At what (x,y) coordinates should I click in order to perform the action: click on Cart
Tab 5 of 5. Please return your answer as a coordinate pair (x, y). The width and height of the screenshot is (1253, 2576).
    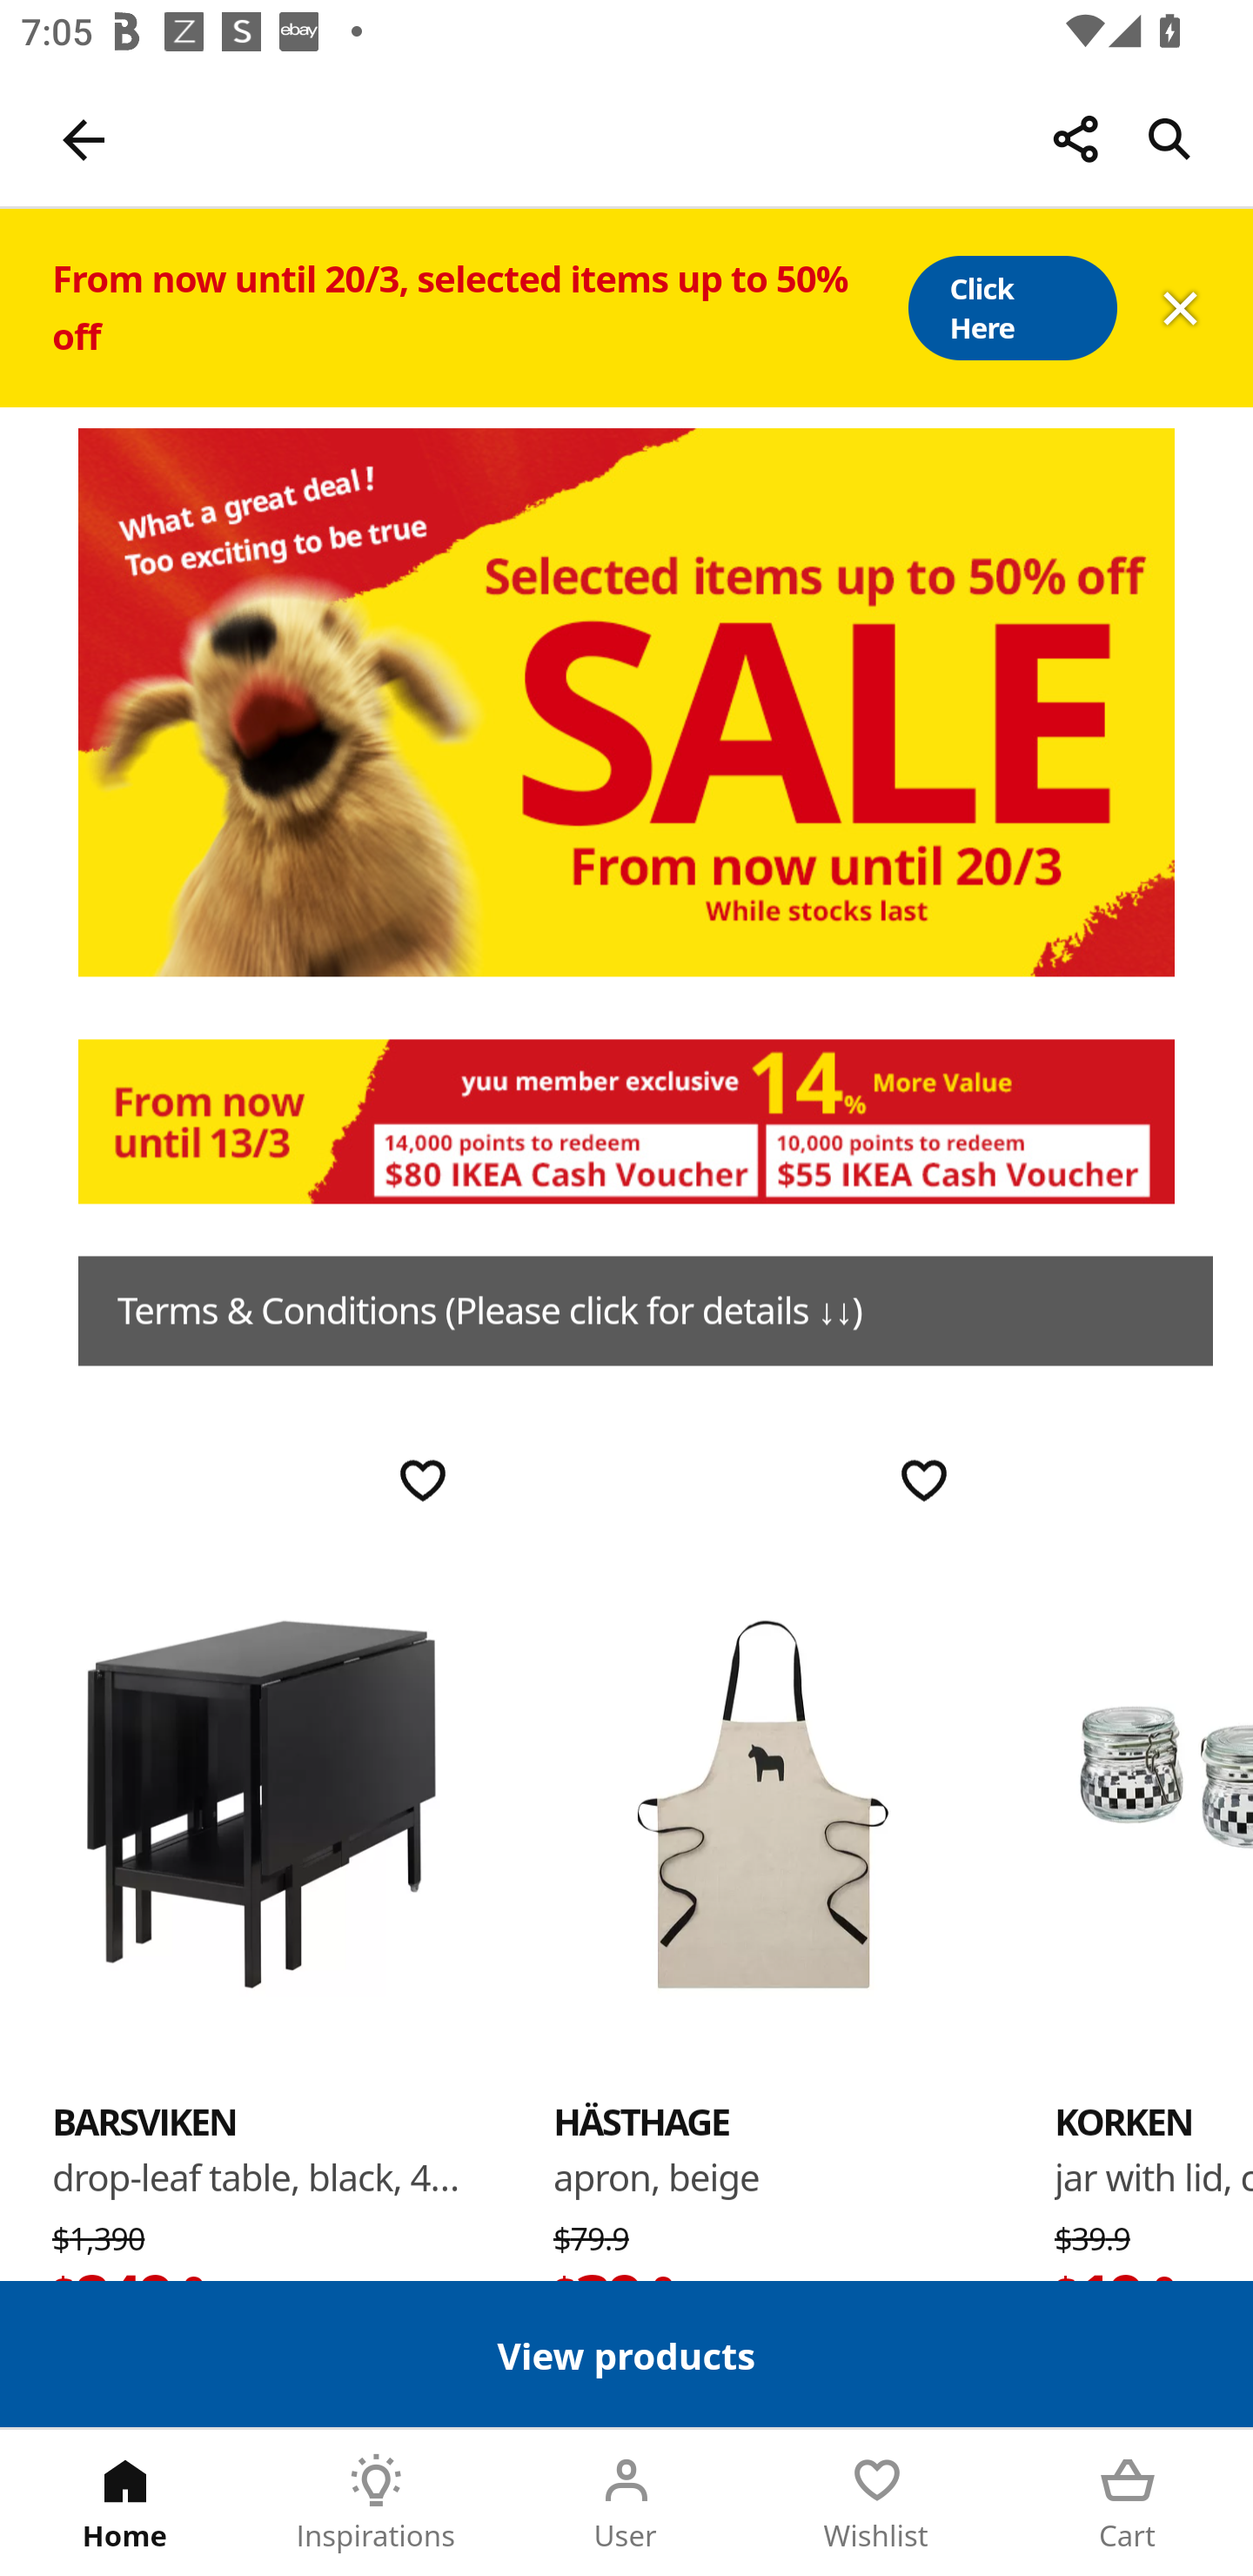
    Looking at the image, I should click on (1128, 2503).